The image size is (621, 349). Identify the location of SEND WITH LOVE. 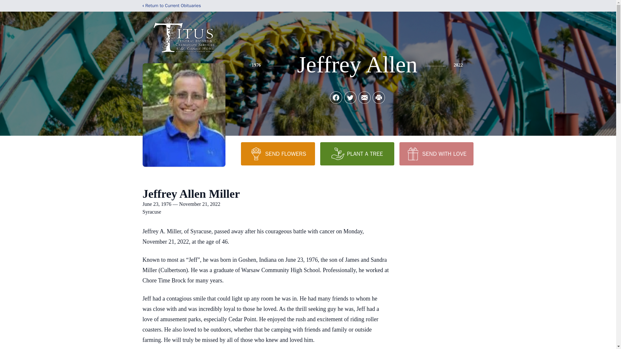
(436, 153).